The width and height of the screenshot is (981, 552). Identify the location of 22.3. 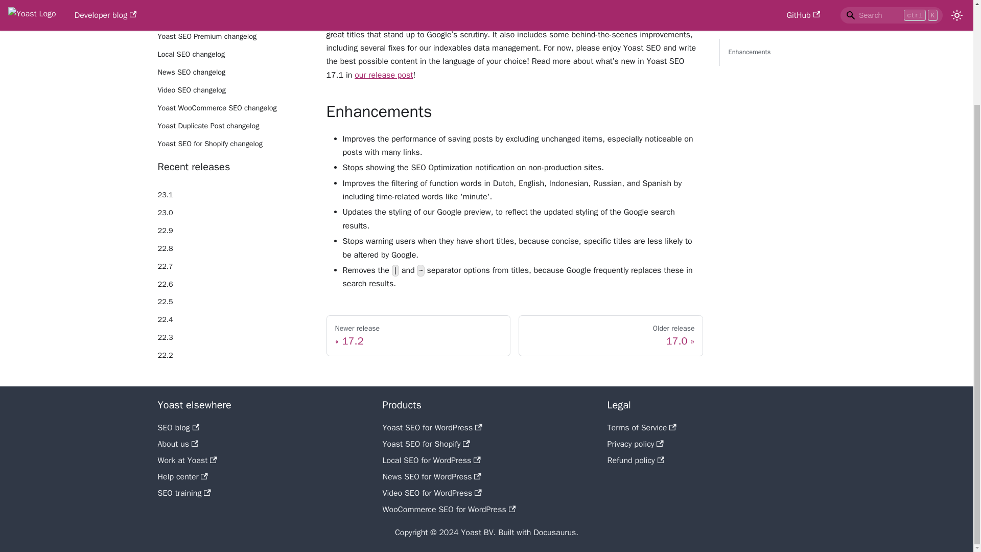
(234, 337).